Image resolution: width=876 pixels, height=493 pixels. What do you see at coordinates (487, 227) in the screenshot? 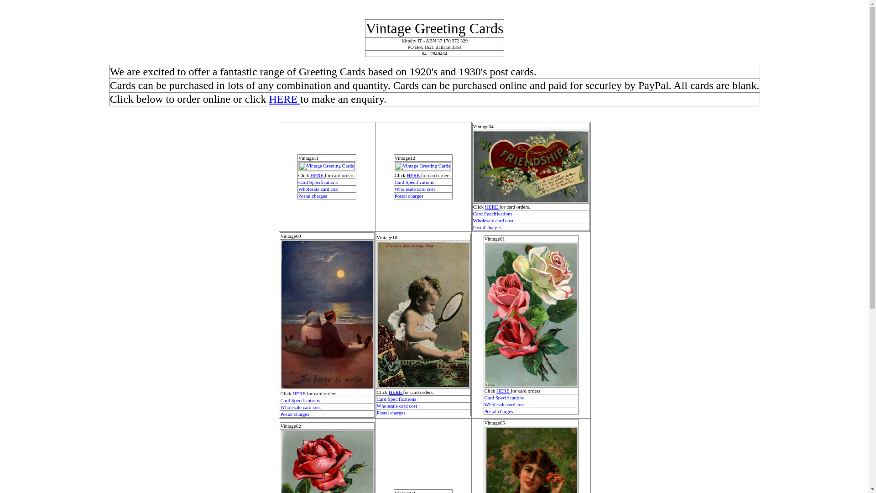
I see `Postal charges` at bounding box center [487, 227].